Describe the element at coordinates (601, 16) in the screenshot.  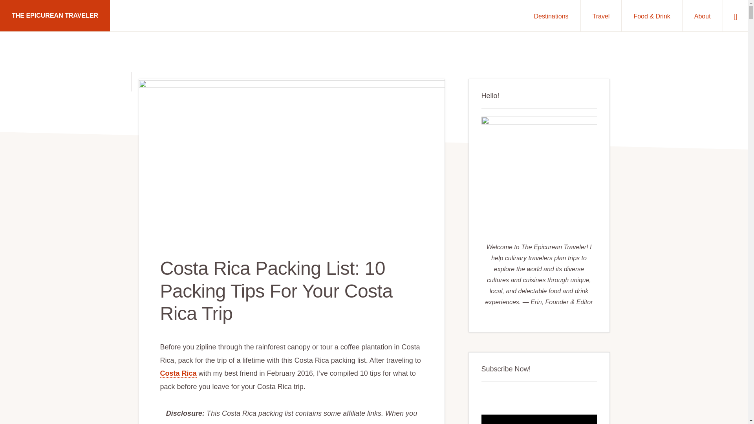
I see `Travel` at that location.